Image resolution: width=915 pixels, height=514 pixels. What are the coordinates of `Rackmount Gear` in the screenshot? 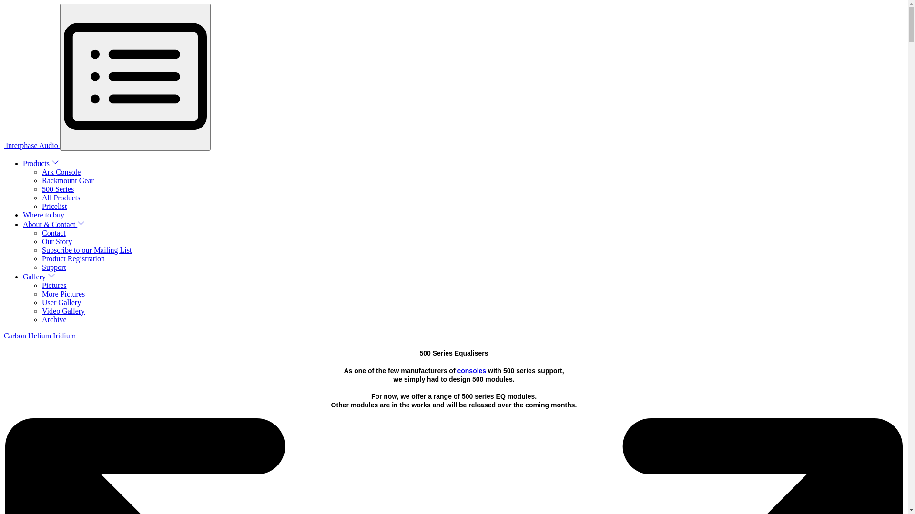 It's located at (68, 181).